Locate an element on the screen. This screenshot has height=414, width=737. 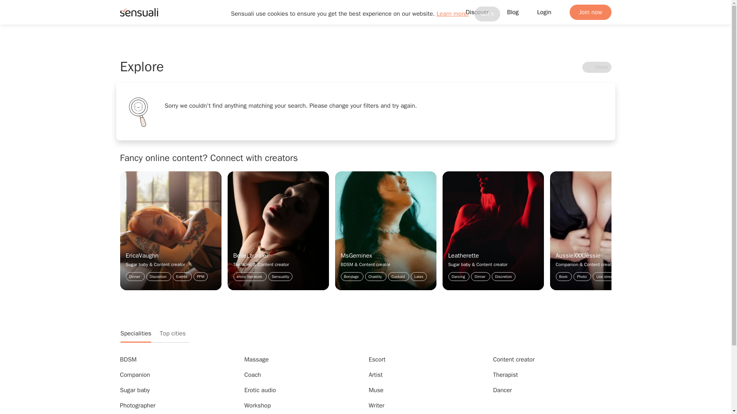
Coach is located at coordinates (252, 375).